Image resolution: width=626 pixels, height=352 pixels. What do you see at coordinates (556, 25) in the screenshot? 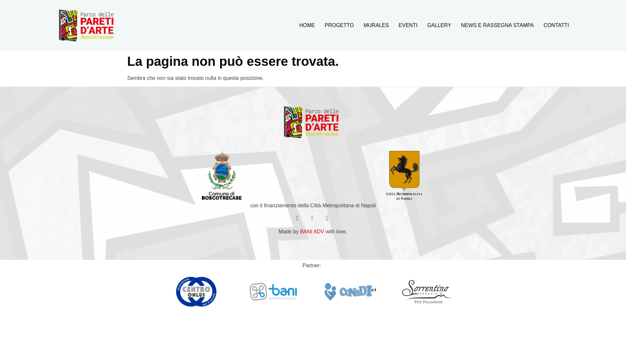
I see `CONTATTI` at bounding box center [556, 25].